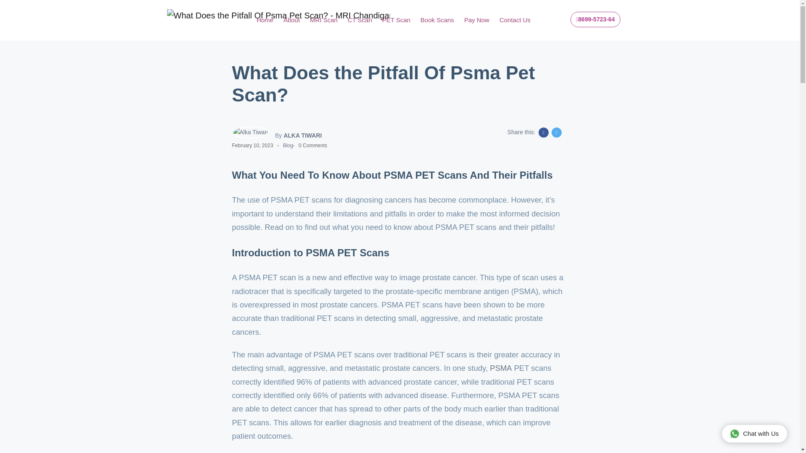 This screenshot has width=806, height=453. I want to click on CT Scan, so click(359, 20).